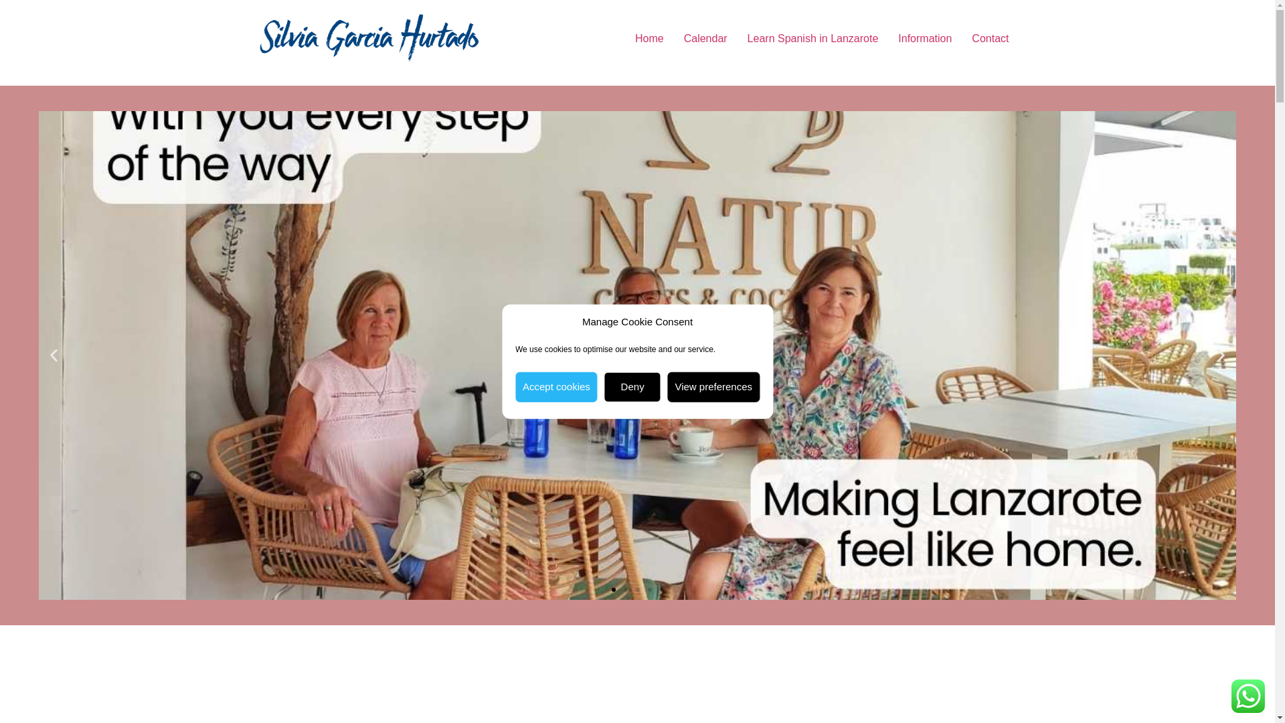 Image resolution: width=1285 pixels, height=723 pixels. Describe the element at coordinates (649, 38) in the screenshot. I see `Home` at that location.